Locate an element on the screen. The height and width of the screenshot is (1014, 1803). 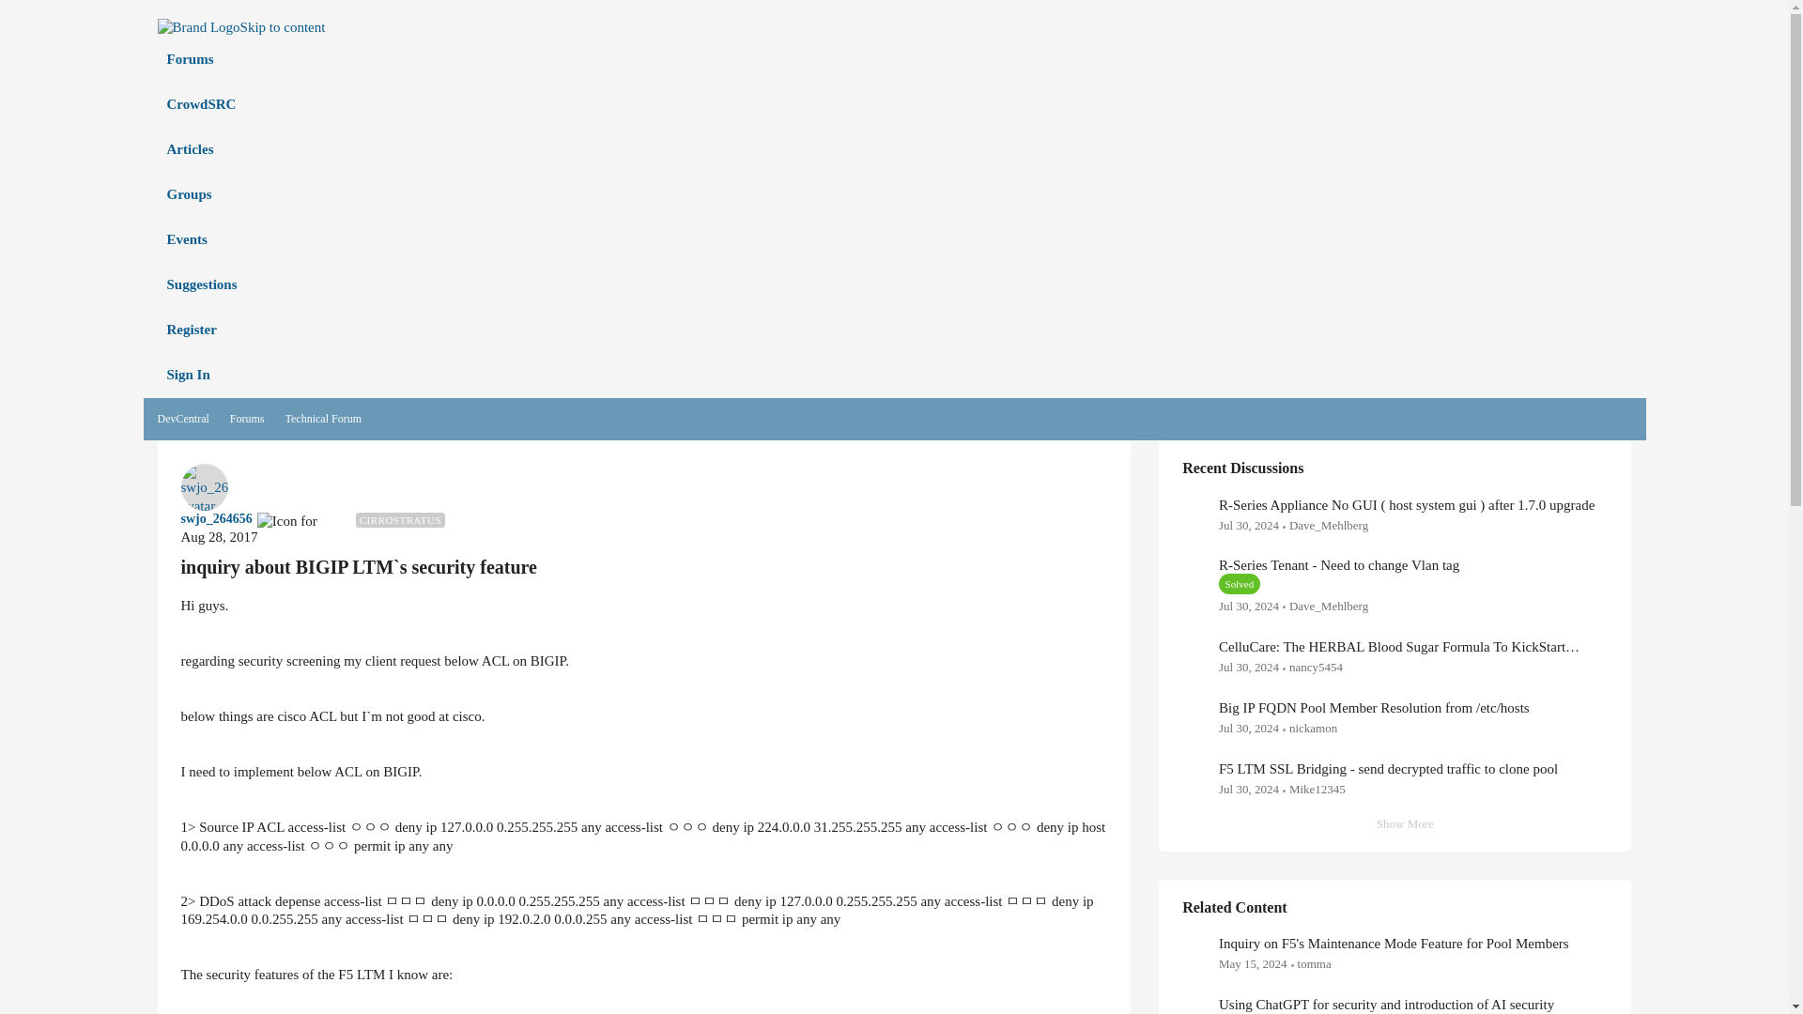
Technical Forum is located at coordinates (323, 420).